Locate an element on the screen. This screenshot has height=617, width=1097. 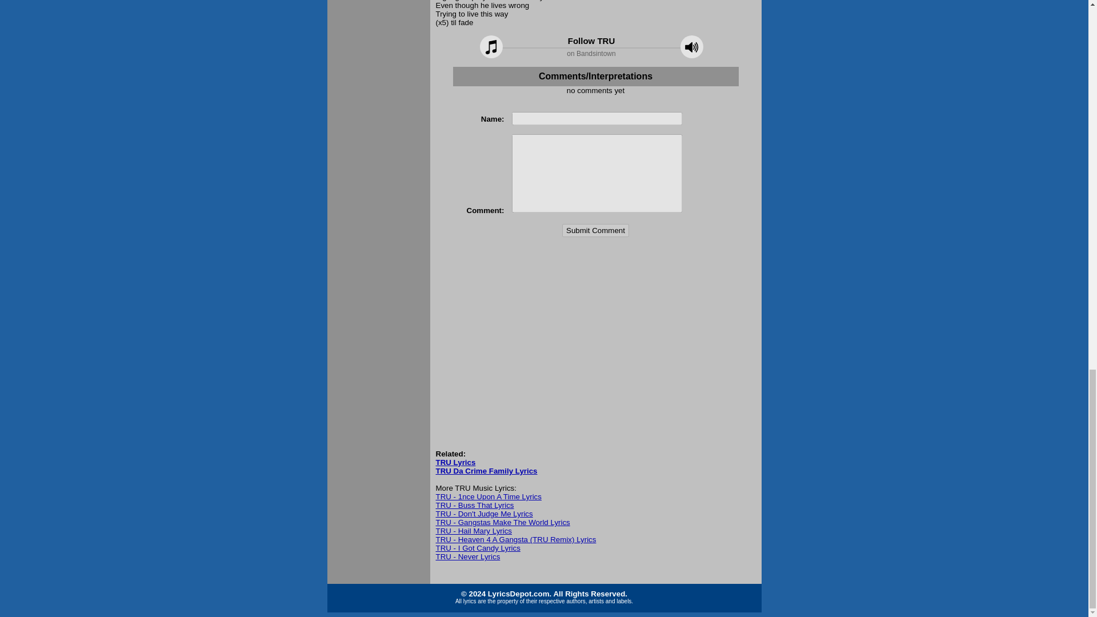
TRU - Don't Judge Me Lyrics is located at coordinates (483, 514).